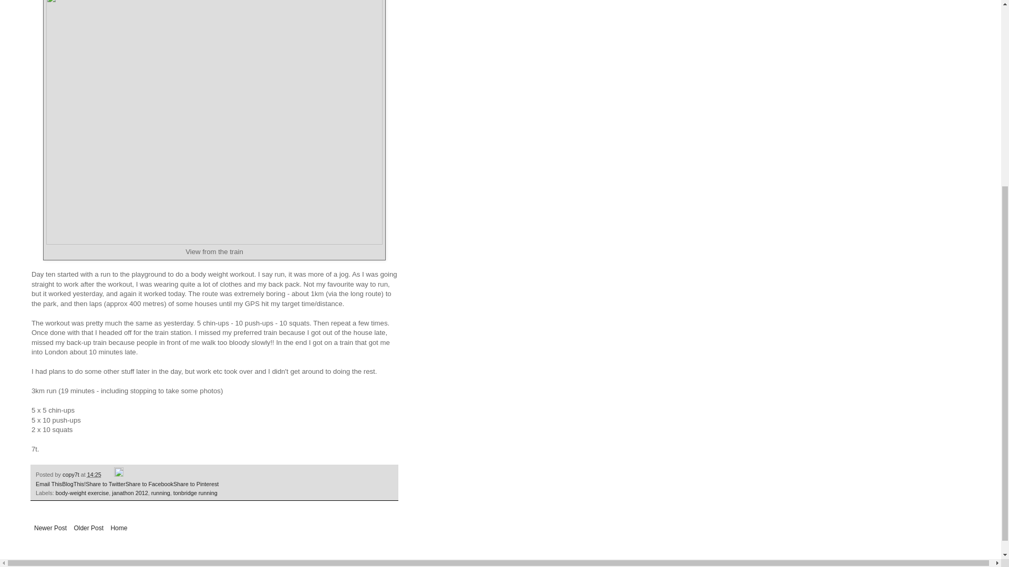  Describe the element at coordinates (108, 475) in the screenshot. I see `Email Post` at that location.